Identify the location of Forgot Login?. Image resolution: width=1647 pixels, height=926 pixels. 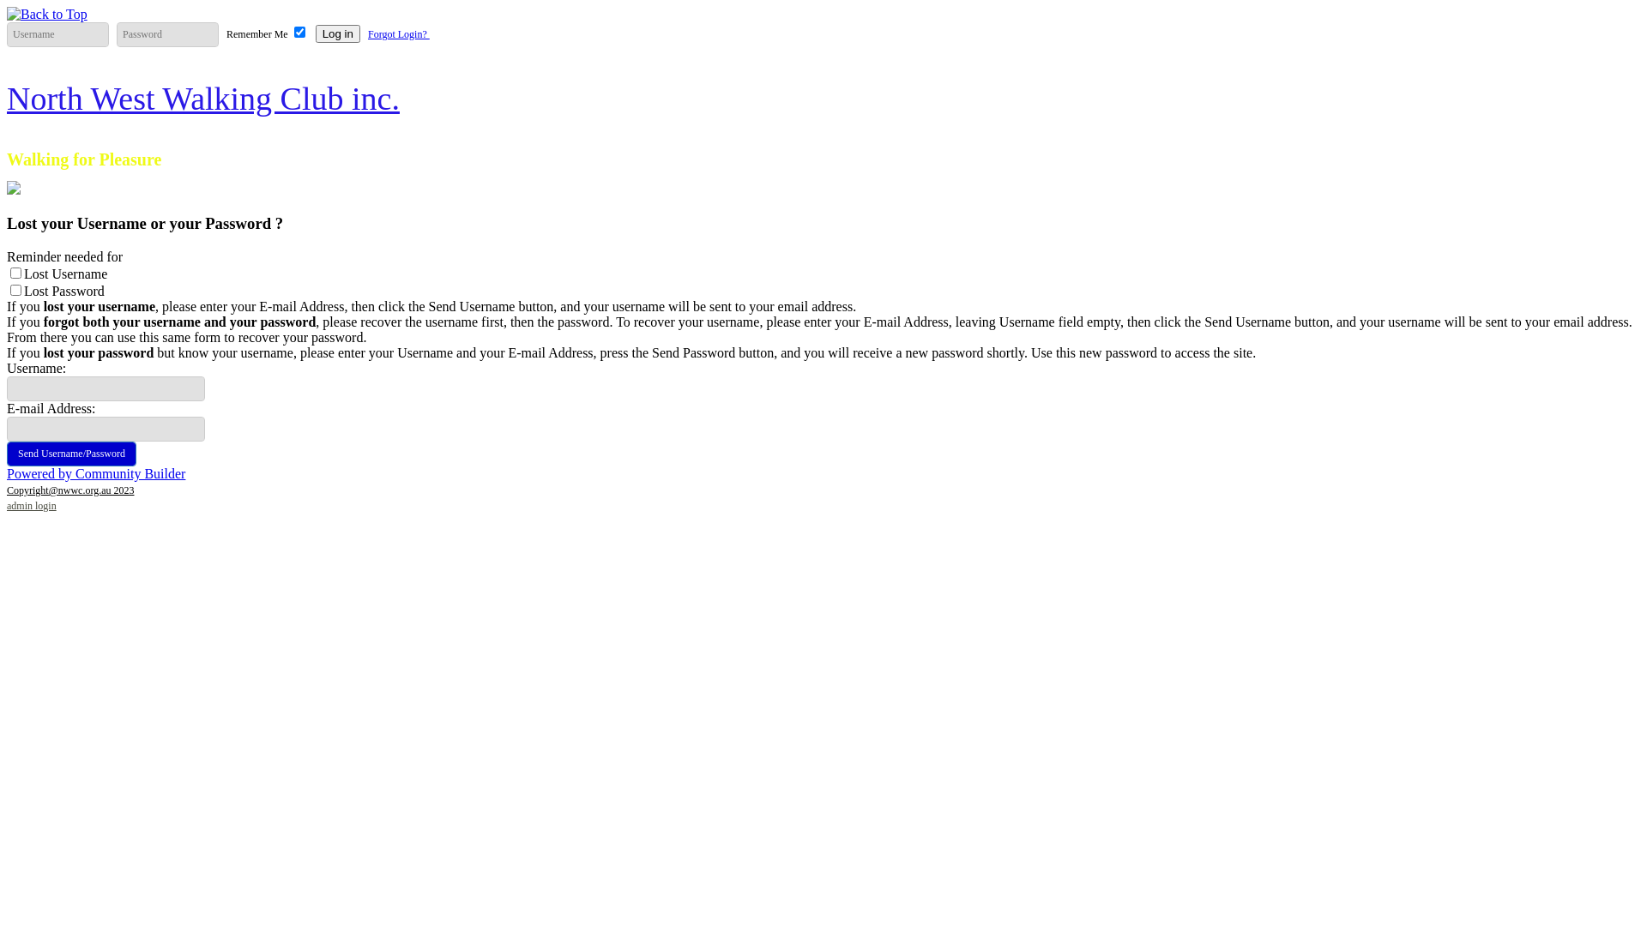
(399, 34).